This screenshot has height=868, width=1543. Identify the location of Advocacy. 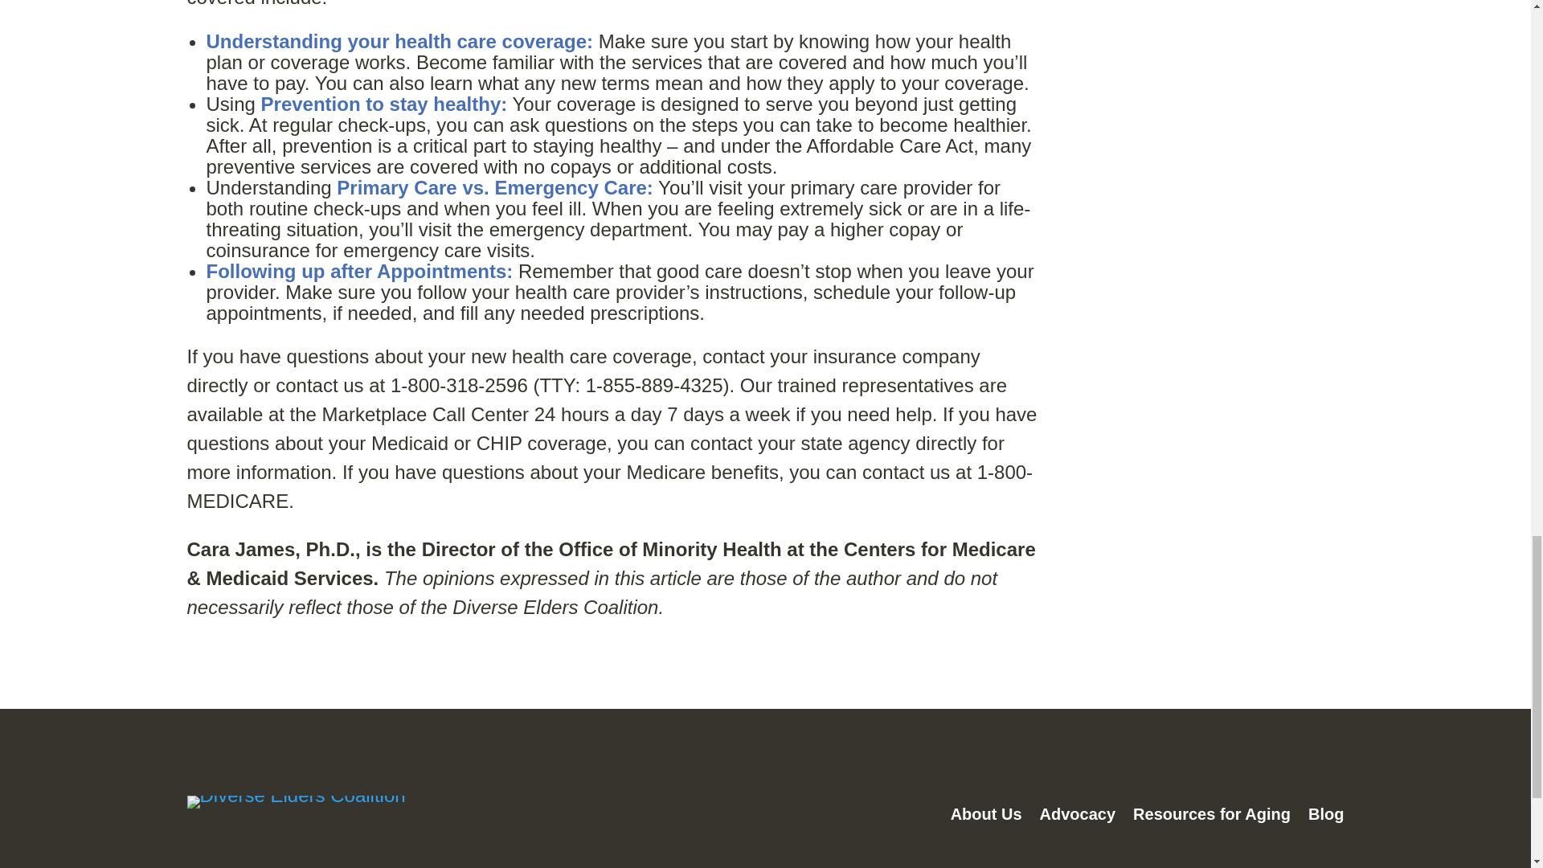
(1078, 817).